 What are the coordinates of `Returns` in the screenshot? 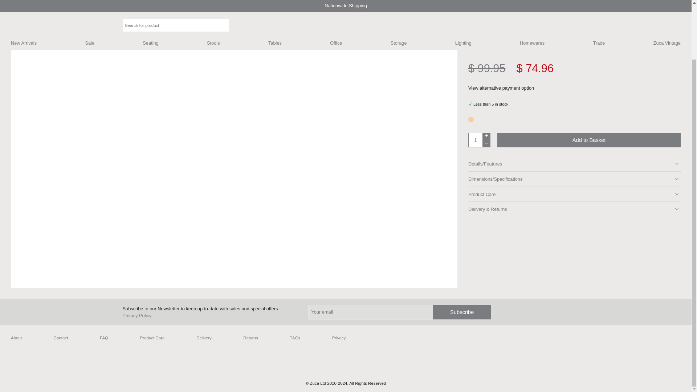 It's located at (250, 338).